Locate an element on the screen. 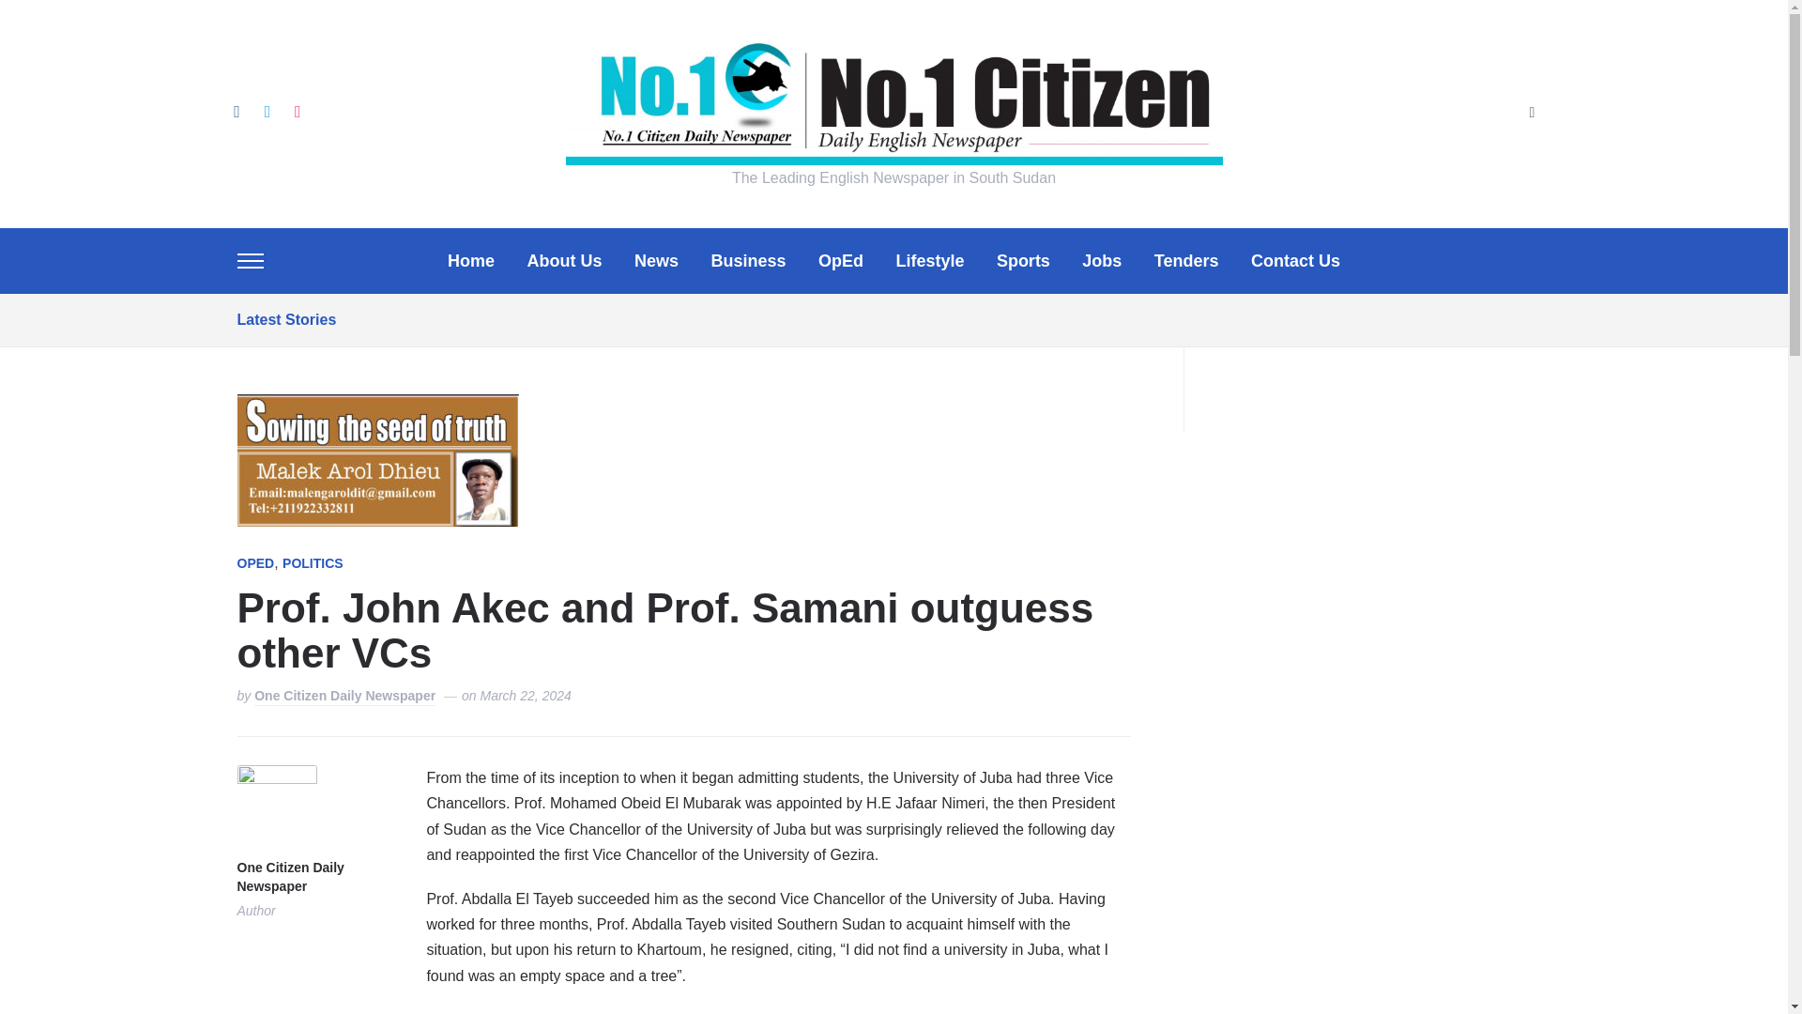  Follow Me is located at coordinates (267, 111).